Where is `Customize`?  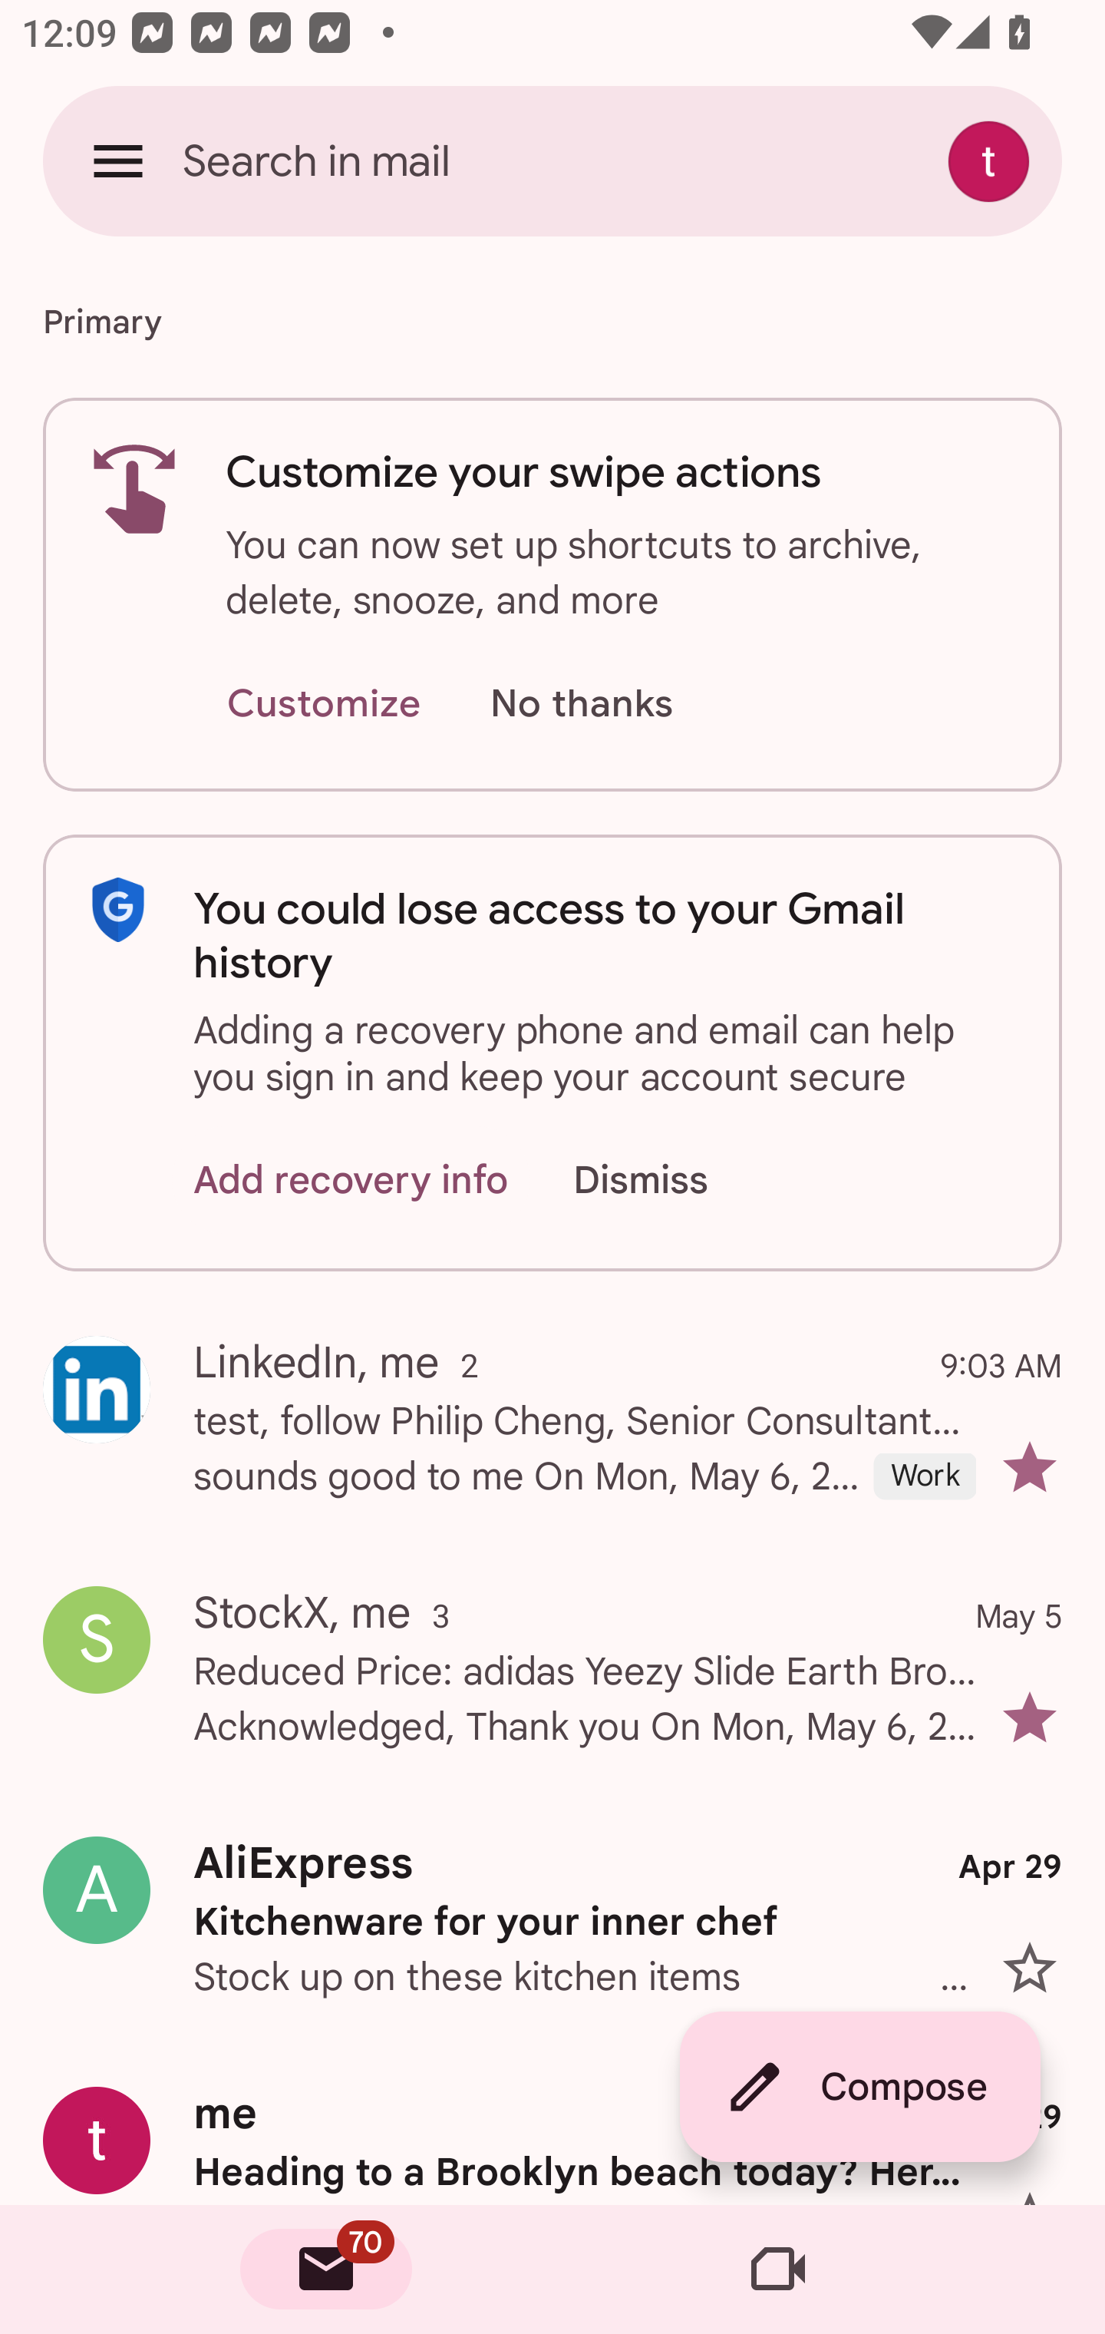 Customize is located at coordinates (323, 705).